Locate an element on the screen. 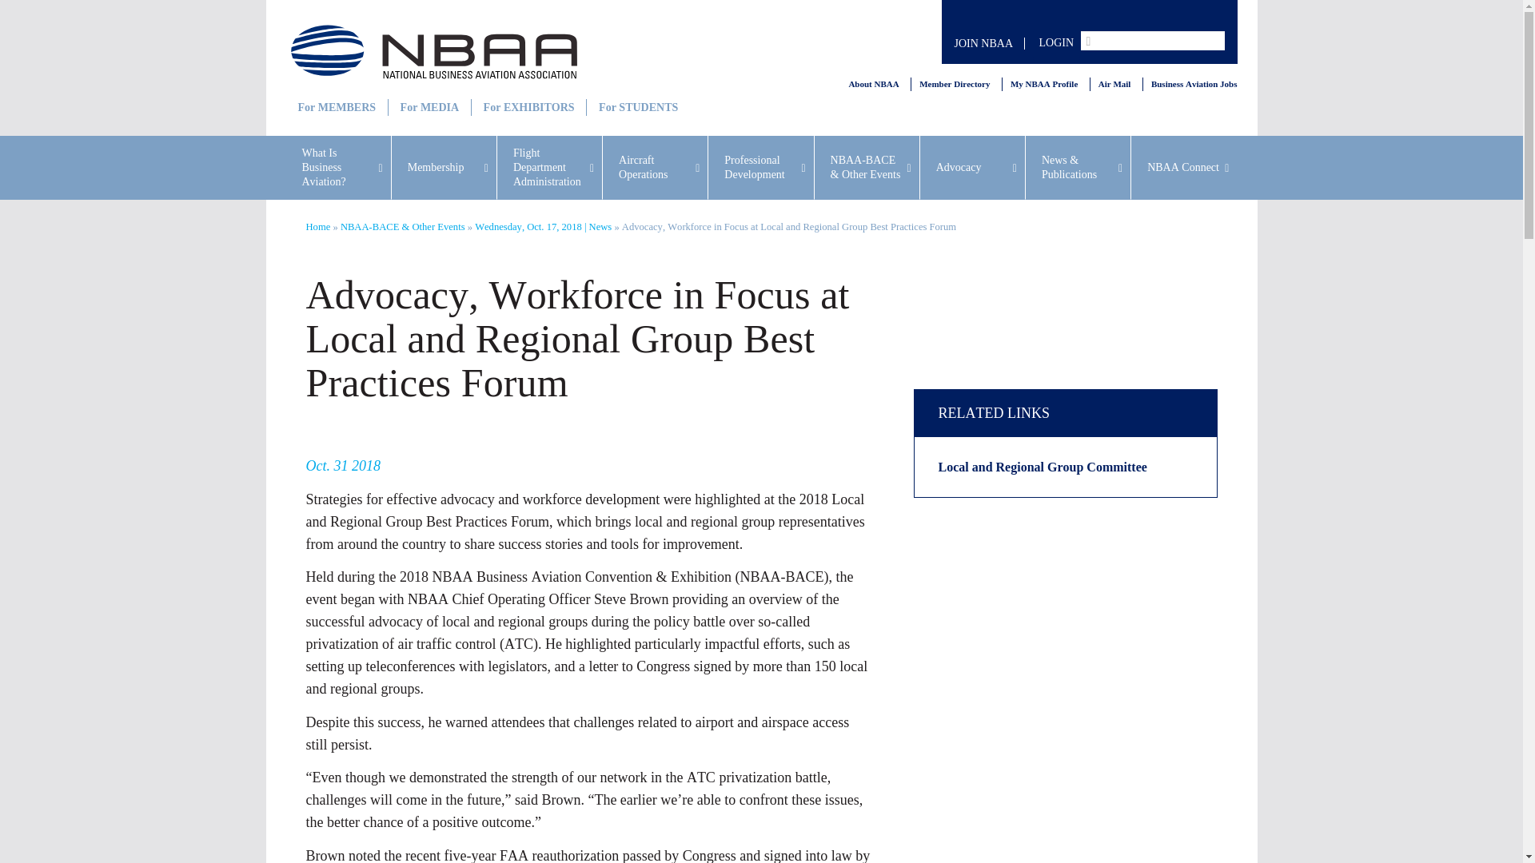 Image resolution: width=1535 pixels, height=863 pixels. My NBAA Profile is located at coordinates (1043, 85).